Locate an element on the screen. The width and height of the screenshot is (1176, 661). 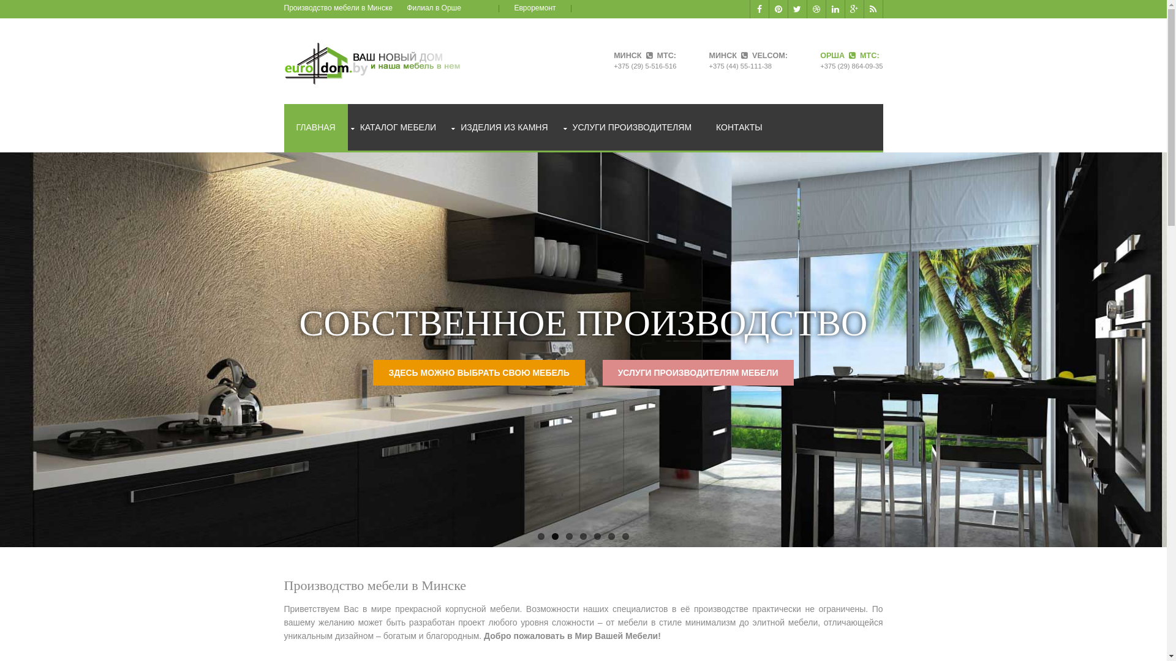
7 is located at coordinates (626, 536).